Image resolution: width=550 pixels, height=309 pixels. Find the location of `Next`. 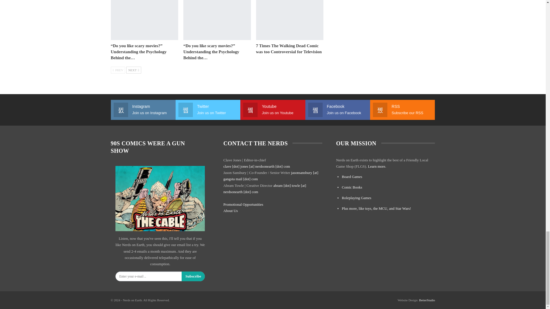

Next is located at coordinates (134, 70).